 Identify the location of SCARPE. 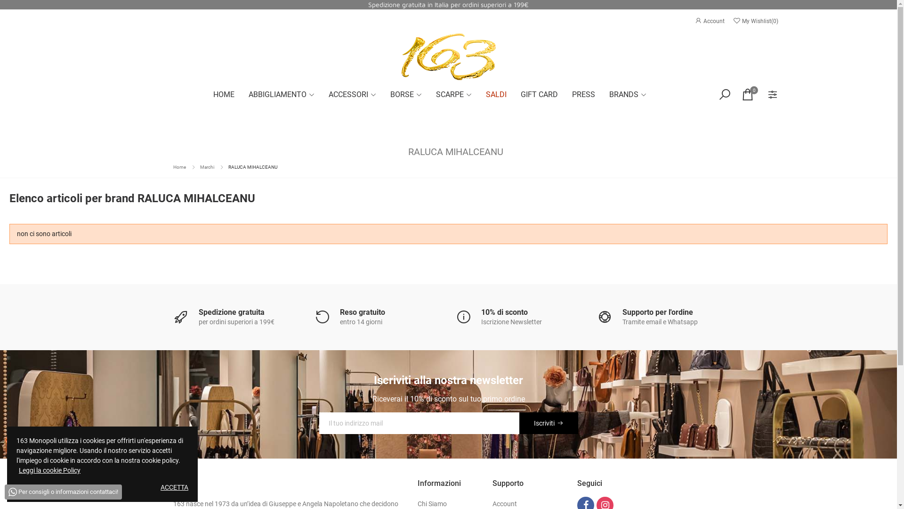
(453, 95).